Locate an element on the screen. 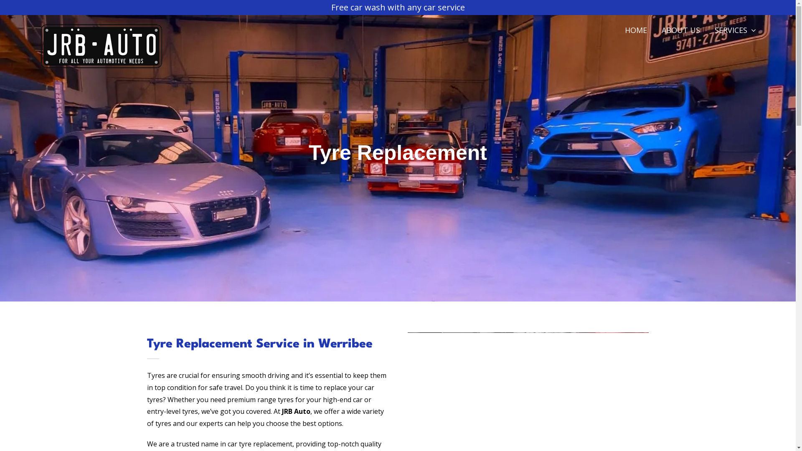 This screenshot has height=451, width=802. SERVICES is located at coordinates (735, 30).